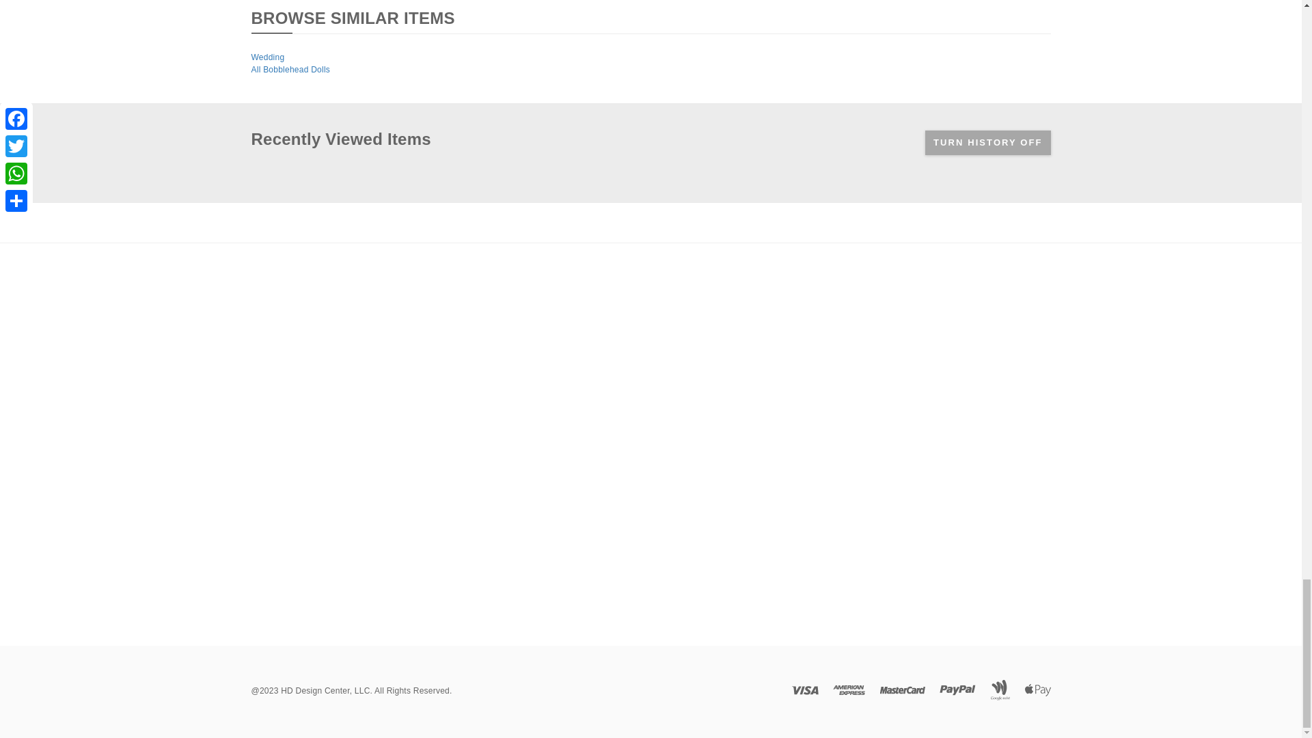  What do you see at coordinates (849, 690) in the screenshot?
I see `American Express` at bounding box center [849, 690].